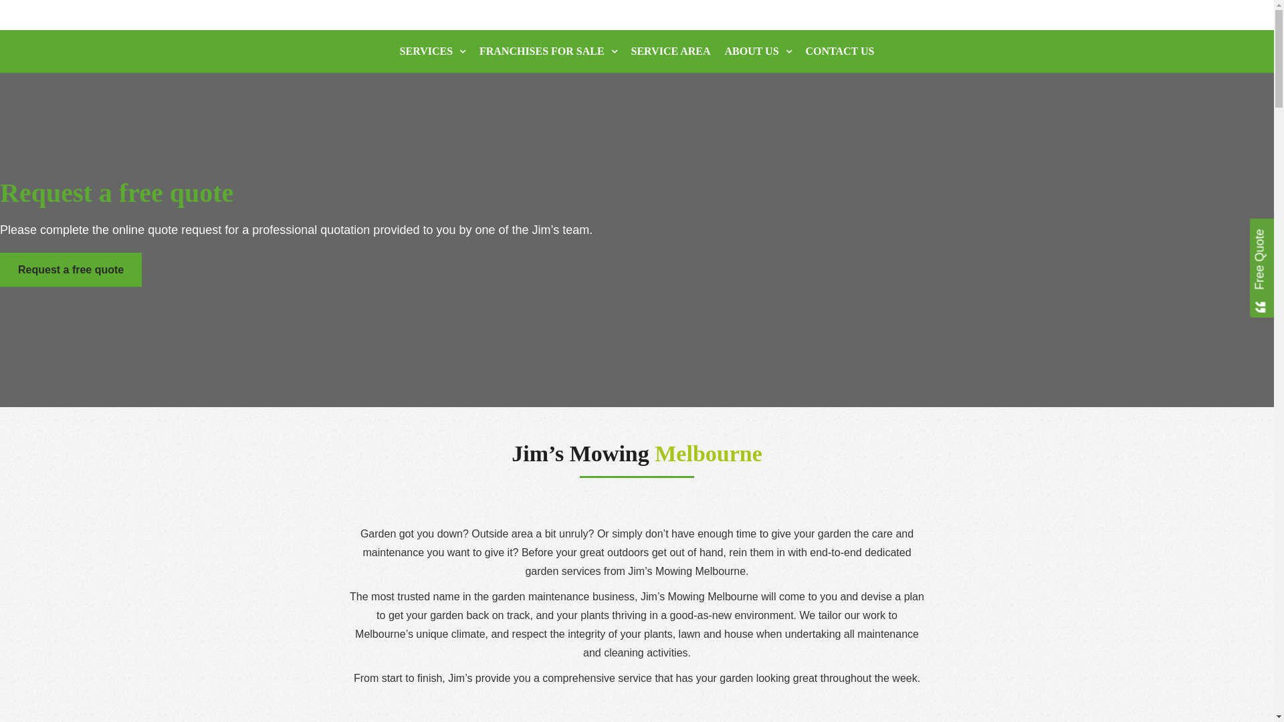  Describe the element at coordinates (432, 51) in the screenshot. I see `SERVICES` at that location.